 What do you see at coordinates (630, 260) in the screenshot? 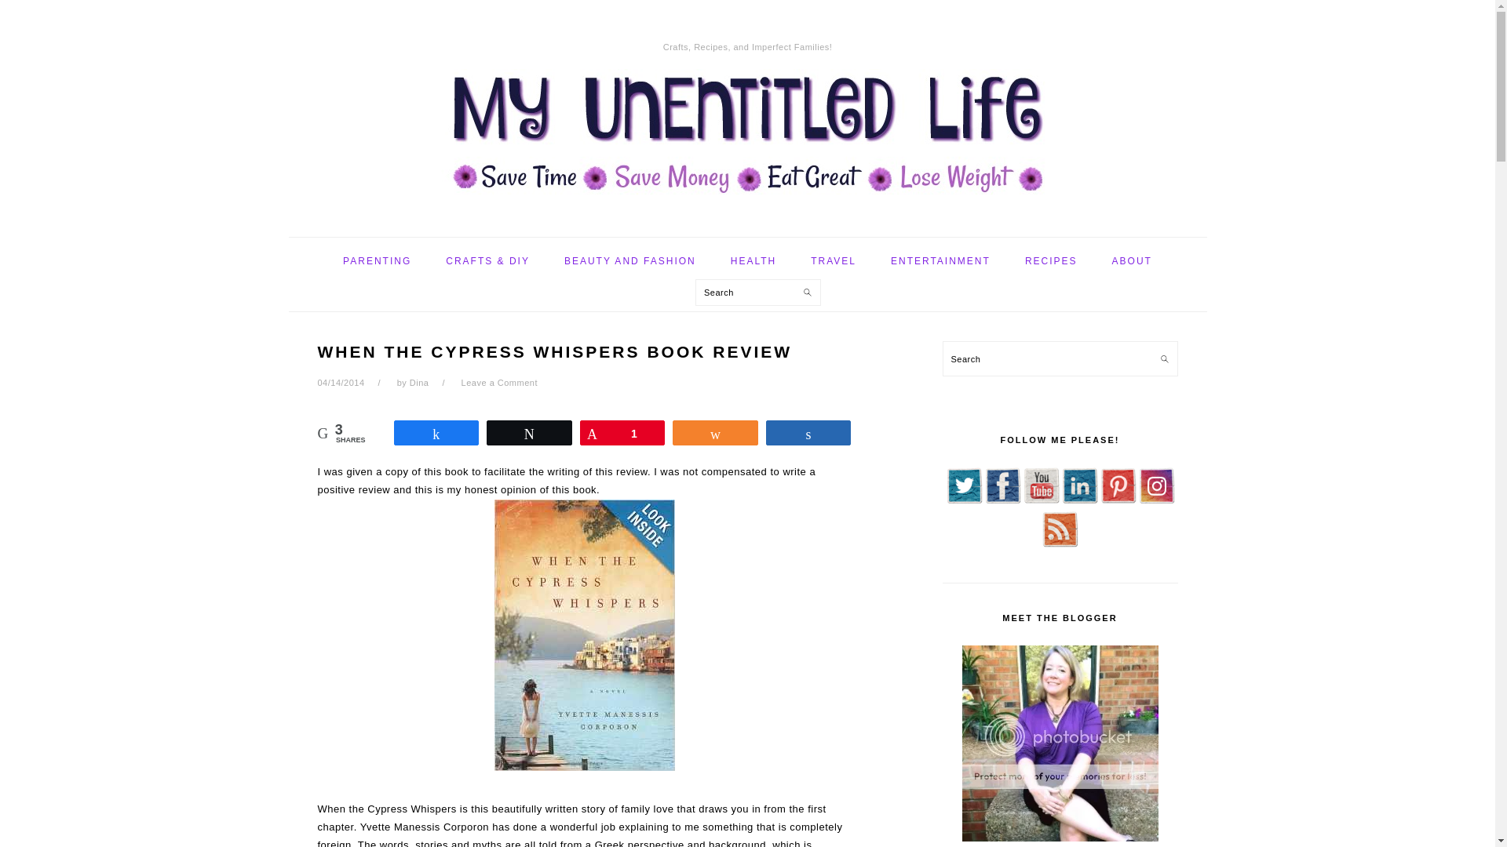
I see `BEAUTY AND FASHION` at bounding box center [630, 260].